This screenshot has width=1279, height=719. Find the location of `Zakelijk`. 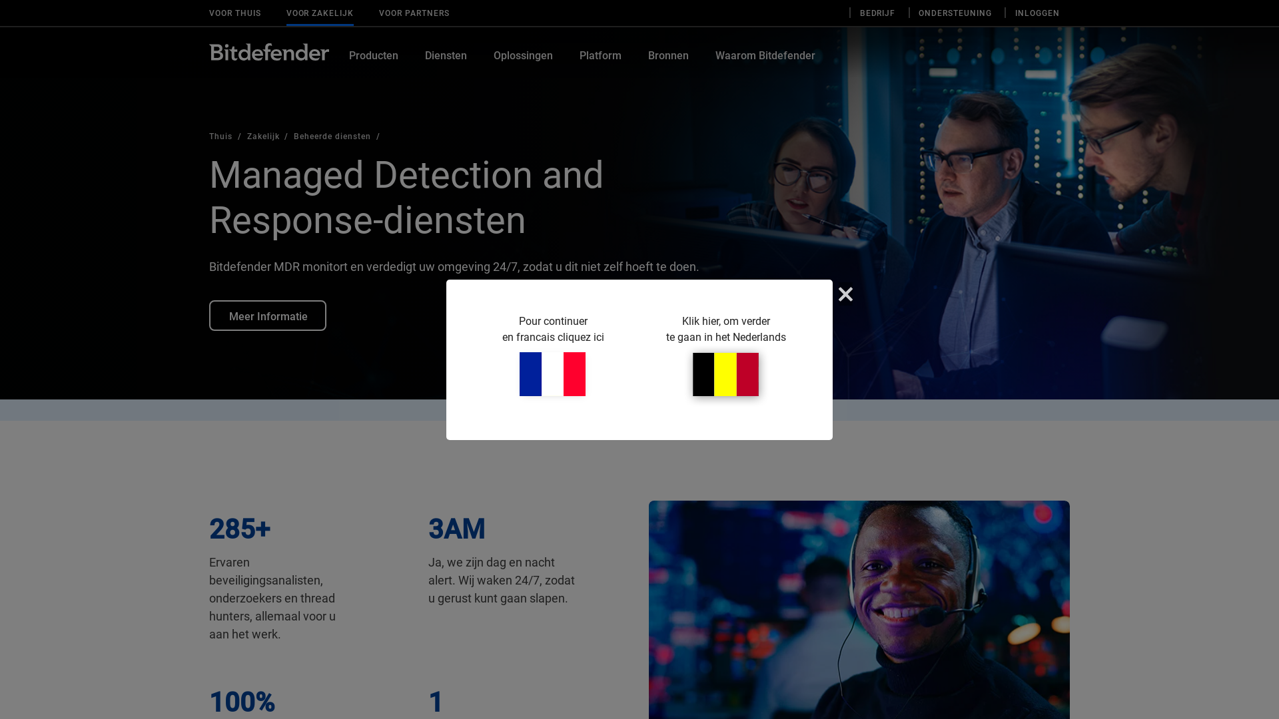

Zakelijk is located at coordinates (270, 136).